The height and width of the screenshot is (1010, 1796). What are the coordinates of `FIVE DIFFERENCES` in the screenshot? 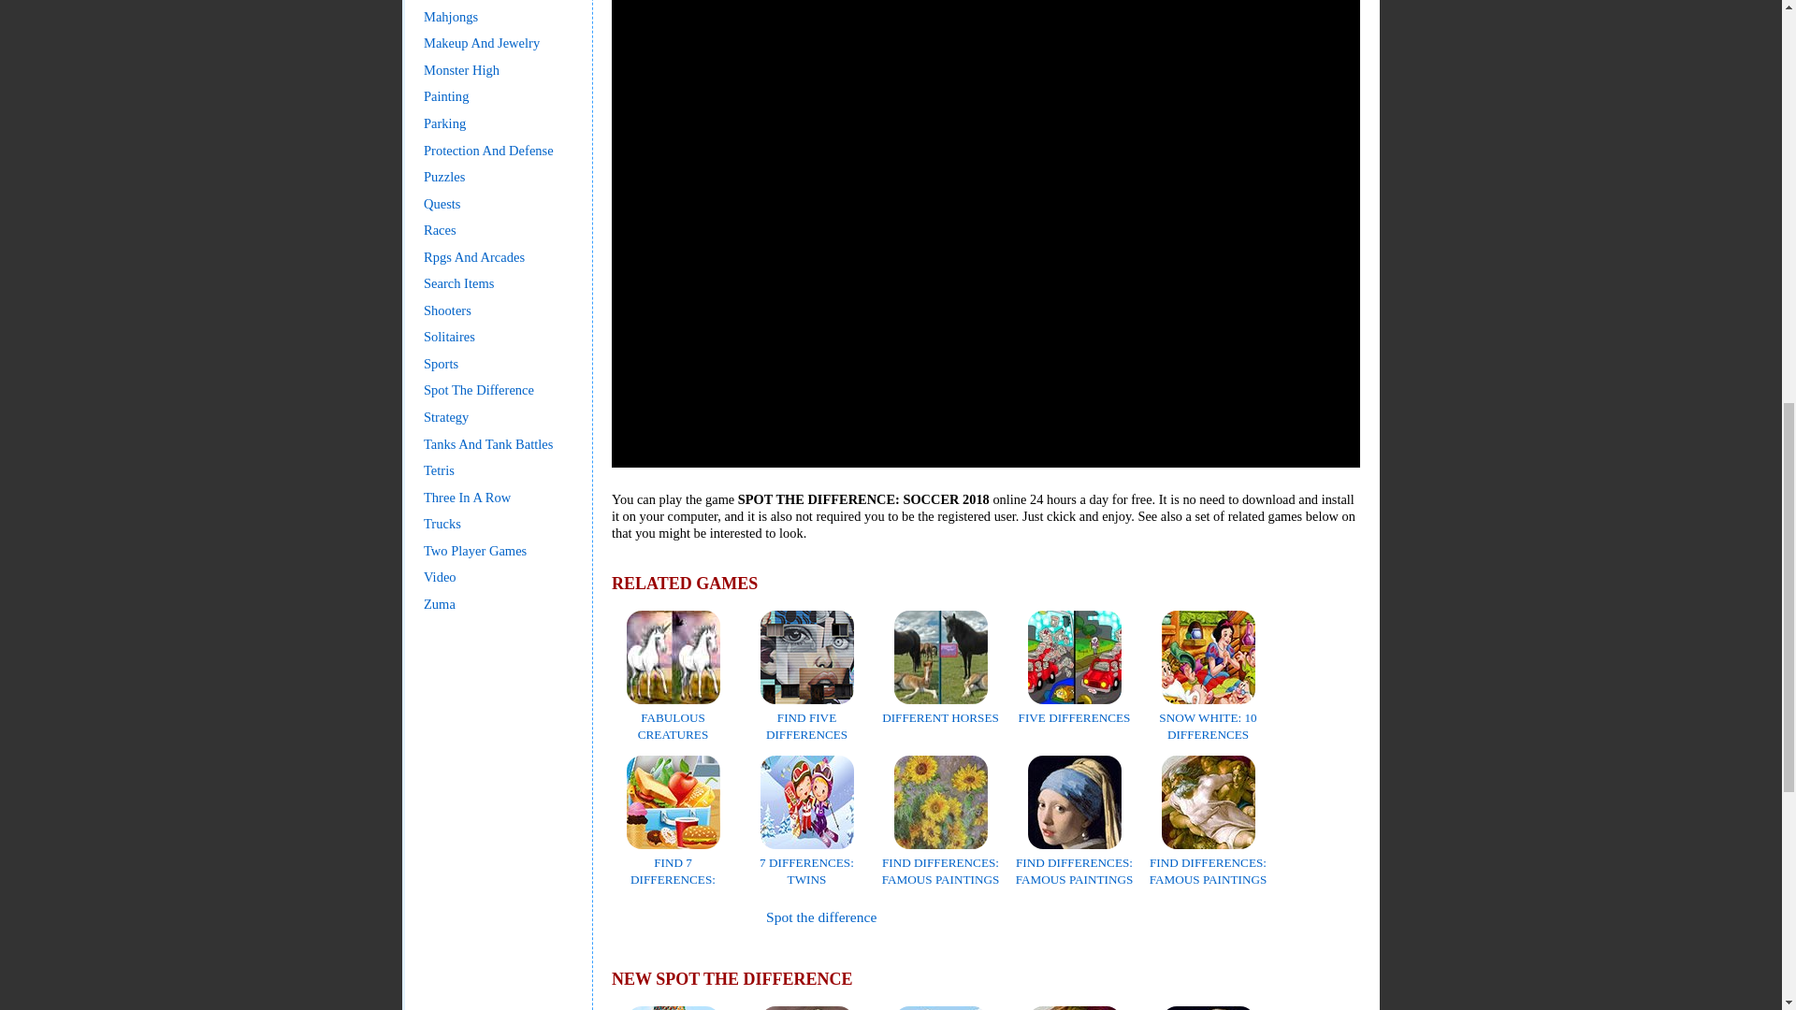 It's located at (1074, 709).